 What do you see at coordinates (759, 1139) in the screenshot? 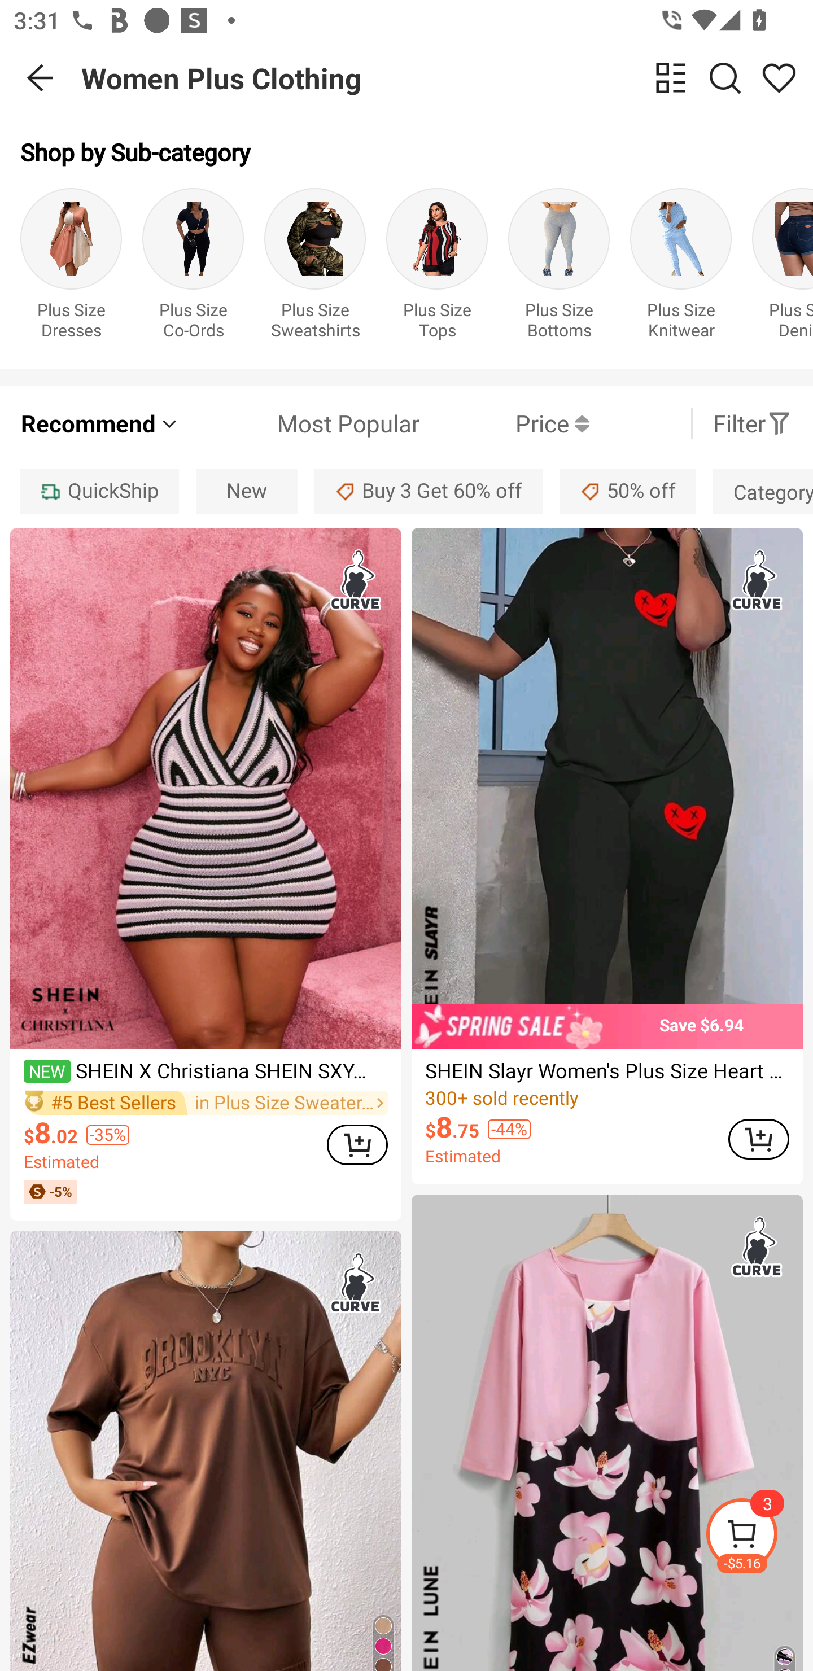
I see `ADD TO CART` at bounding box center [759, 1139].